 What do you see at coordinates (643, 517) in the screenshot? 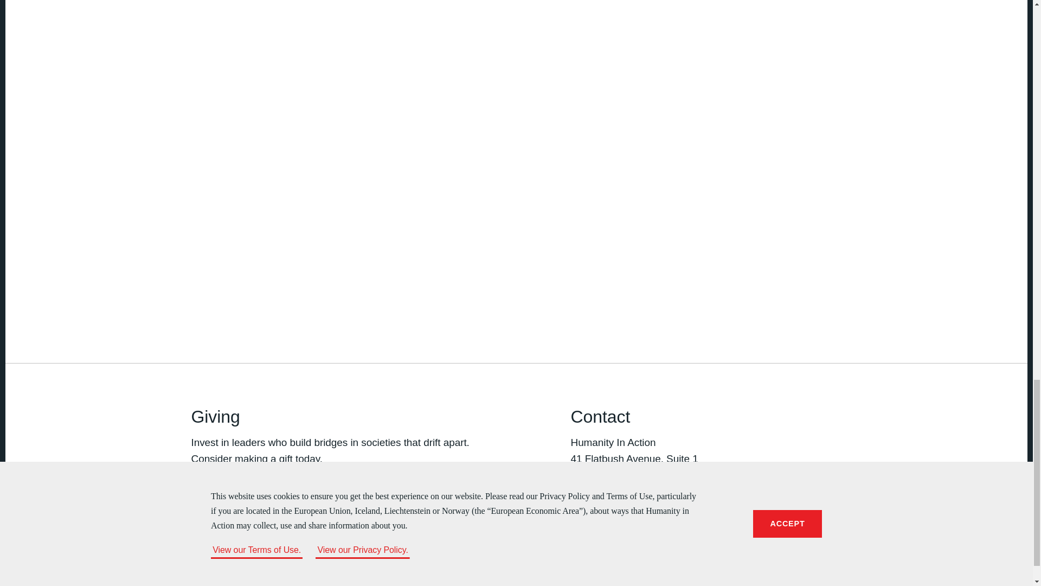
I see `YOUTUBE` at bounding box center [643, 517].